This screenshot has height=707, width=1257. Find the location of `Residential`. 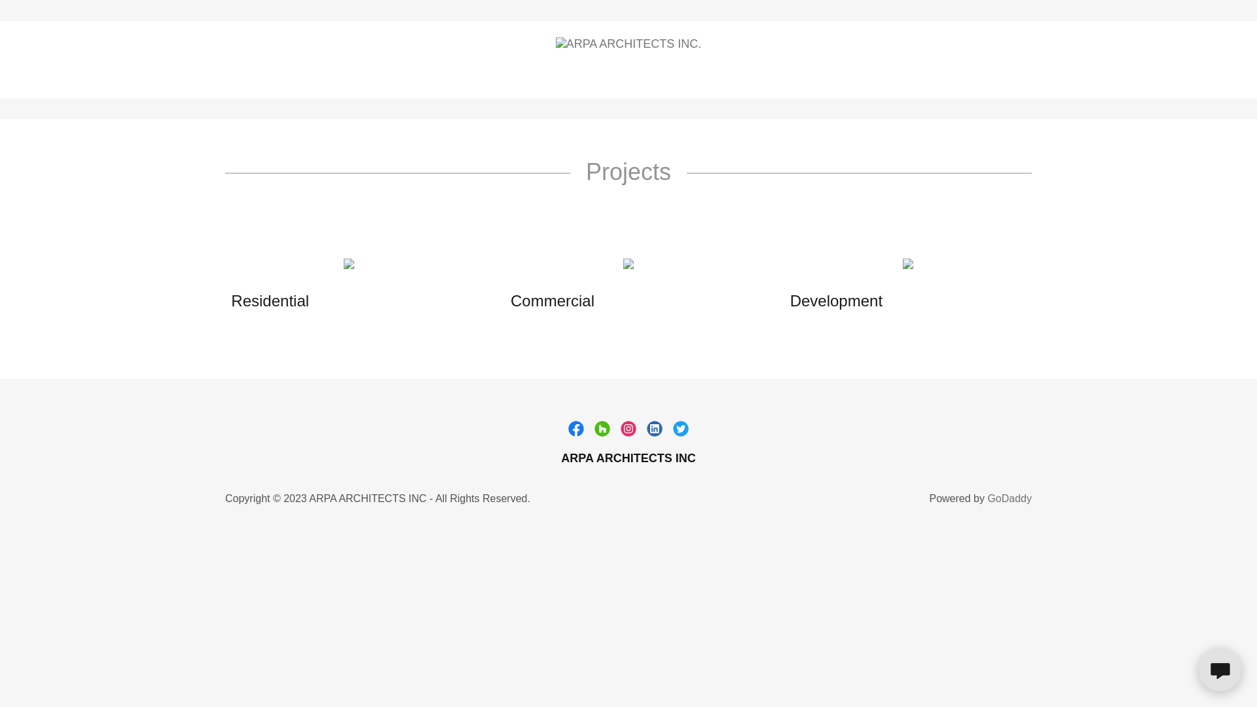

Residential is located at coordinates (314, 301).